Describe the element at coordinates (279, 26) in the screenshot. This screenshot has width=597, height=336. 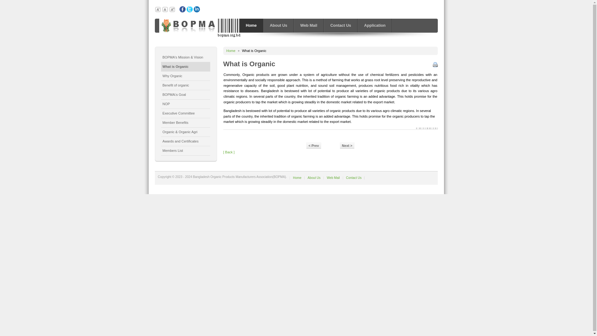
I see `About Us` at that location.